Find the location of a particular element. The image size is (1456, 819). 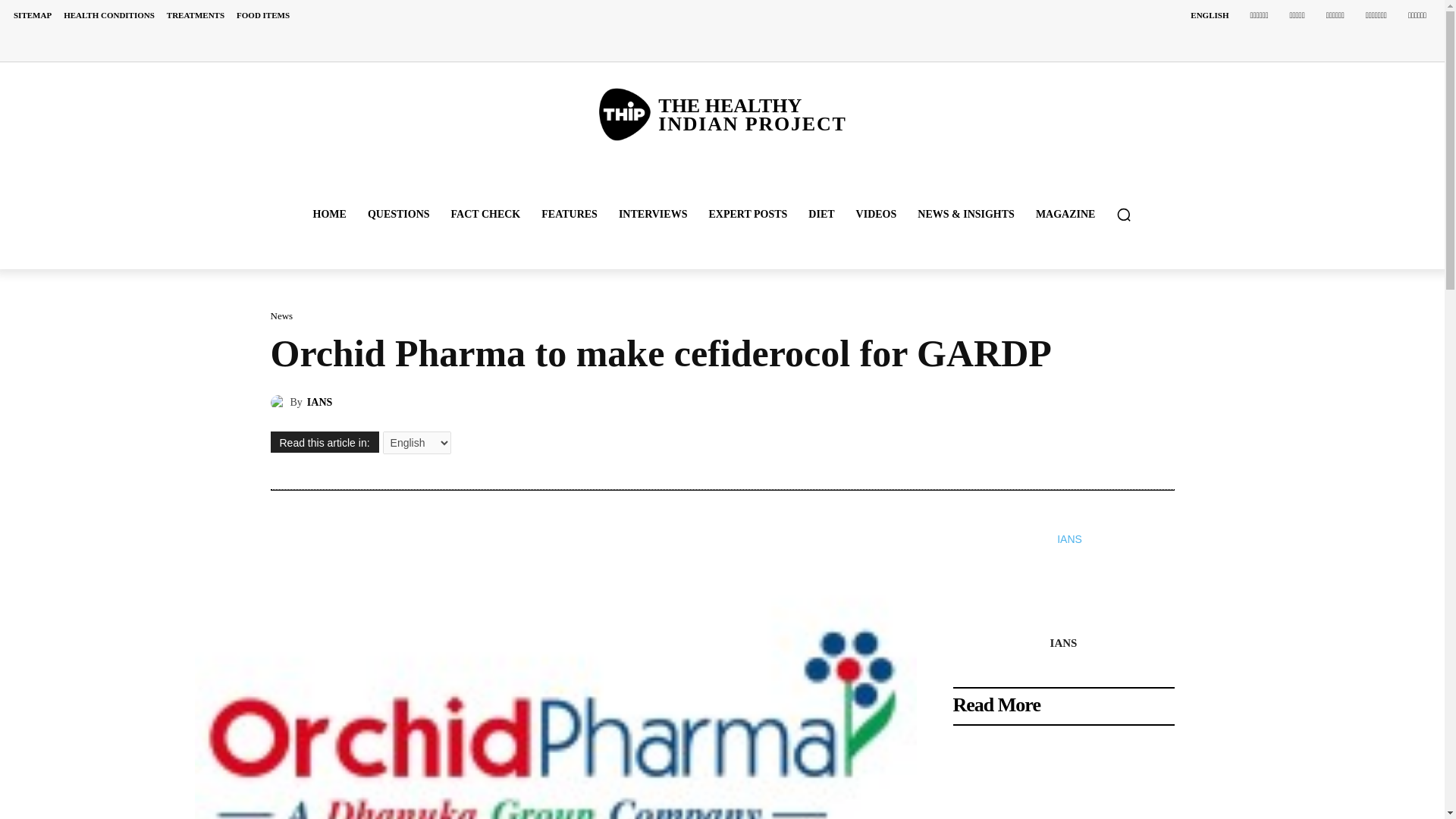

VIDEOS is located at coordinates (877, 214).